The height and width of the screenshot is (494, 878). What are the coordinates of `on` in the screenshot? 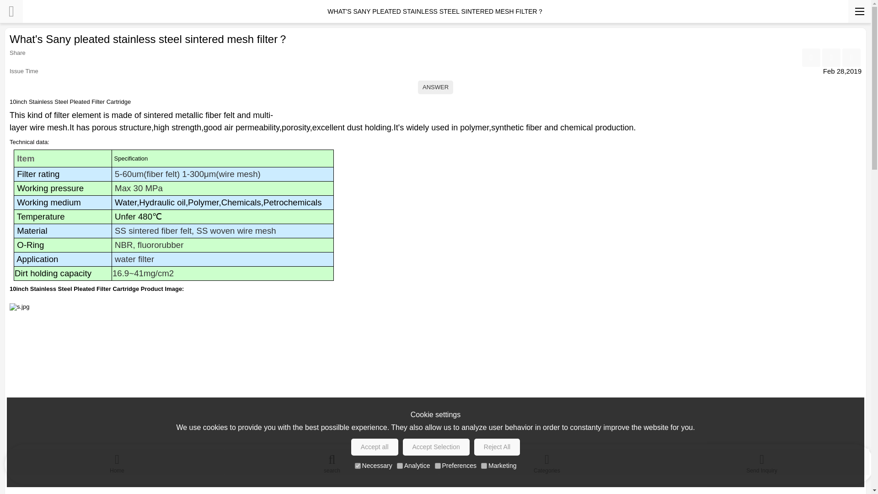 It's located at (400, 466).